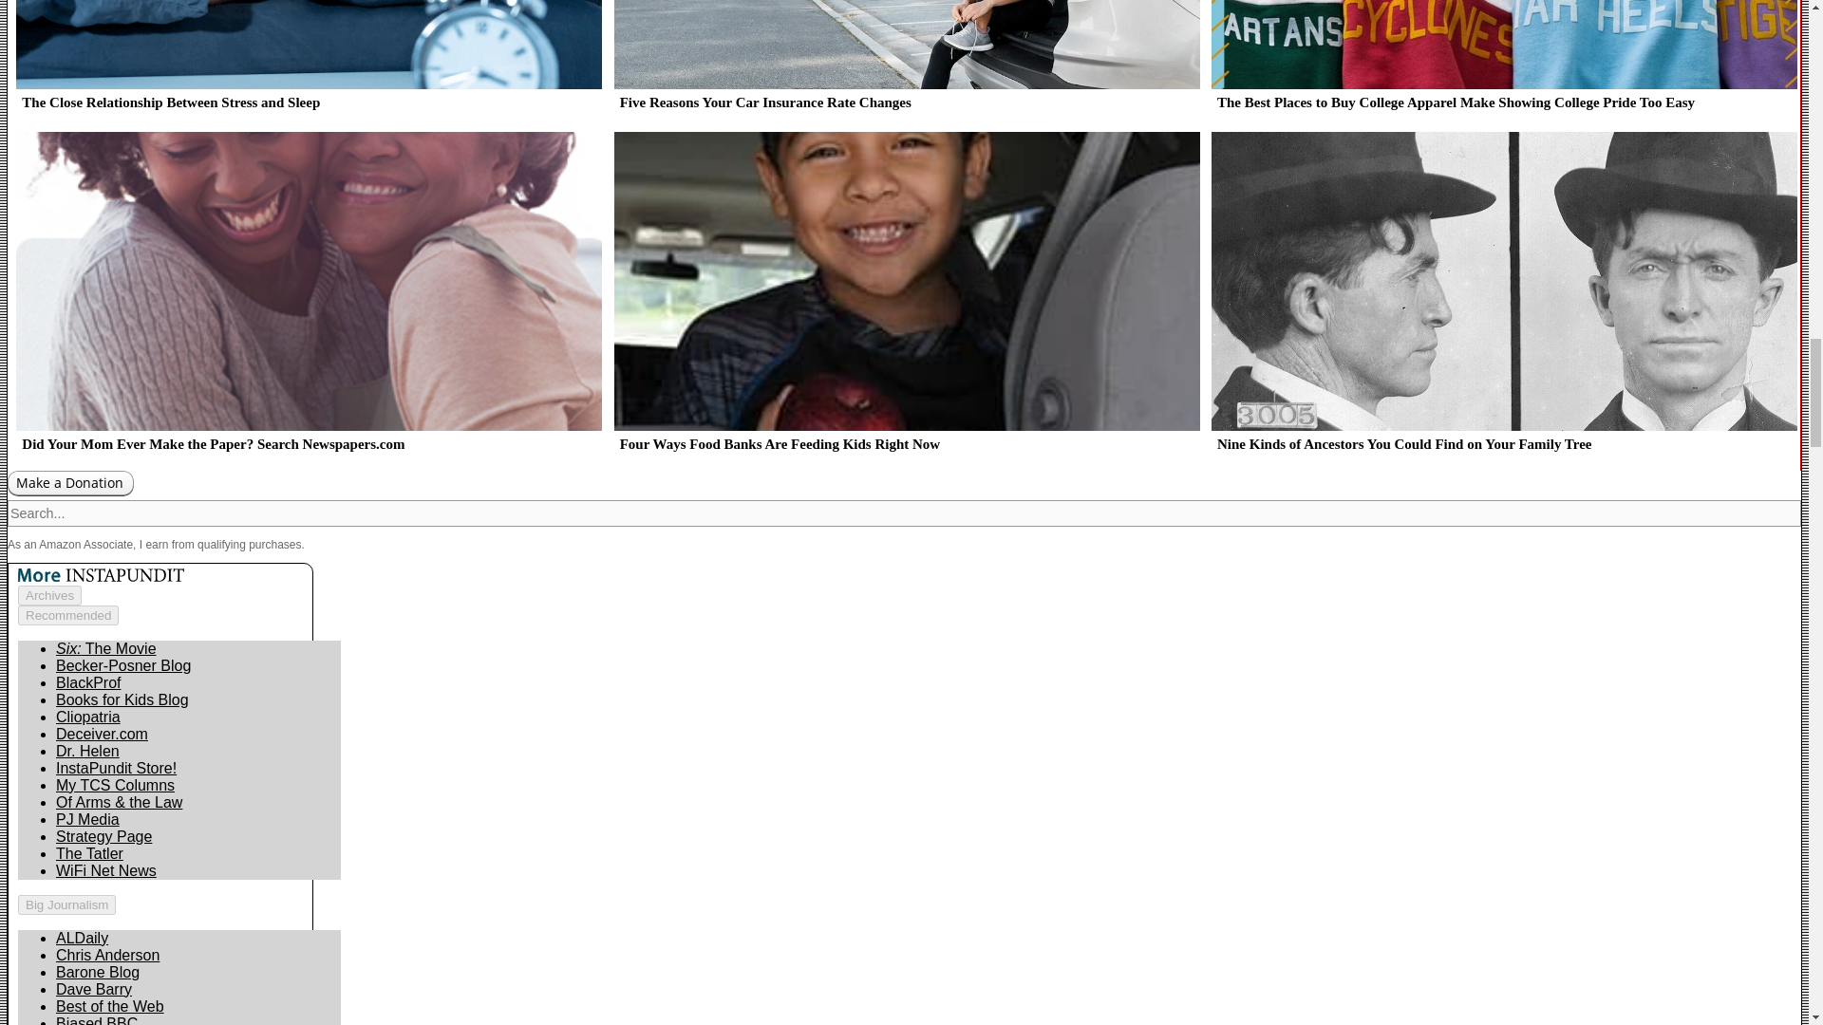 The image size is (1823, 1025). What do you see at coordinates (306, 63) in the screenshot?
I see `The Close Relationship Between Stress and Sleep` at bounding box center [306, 63].